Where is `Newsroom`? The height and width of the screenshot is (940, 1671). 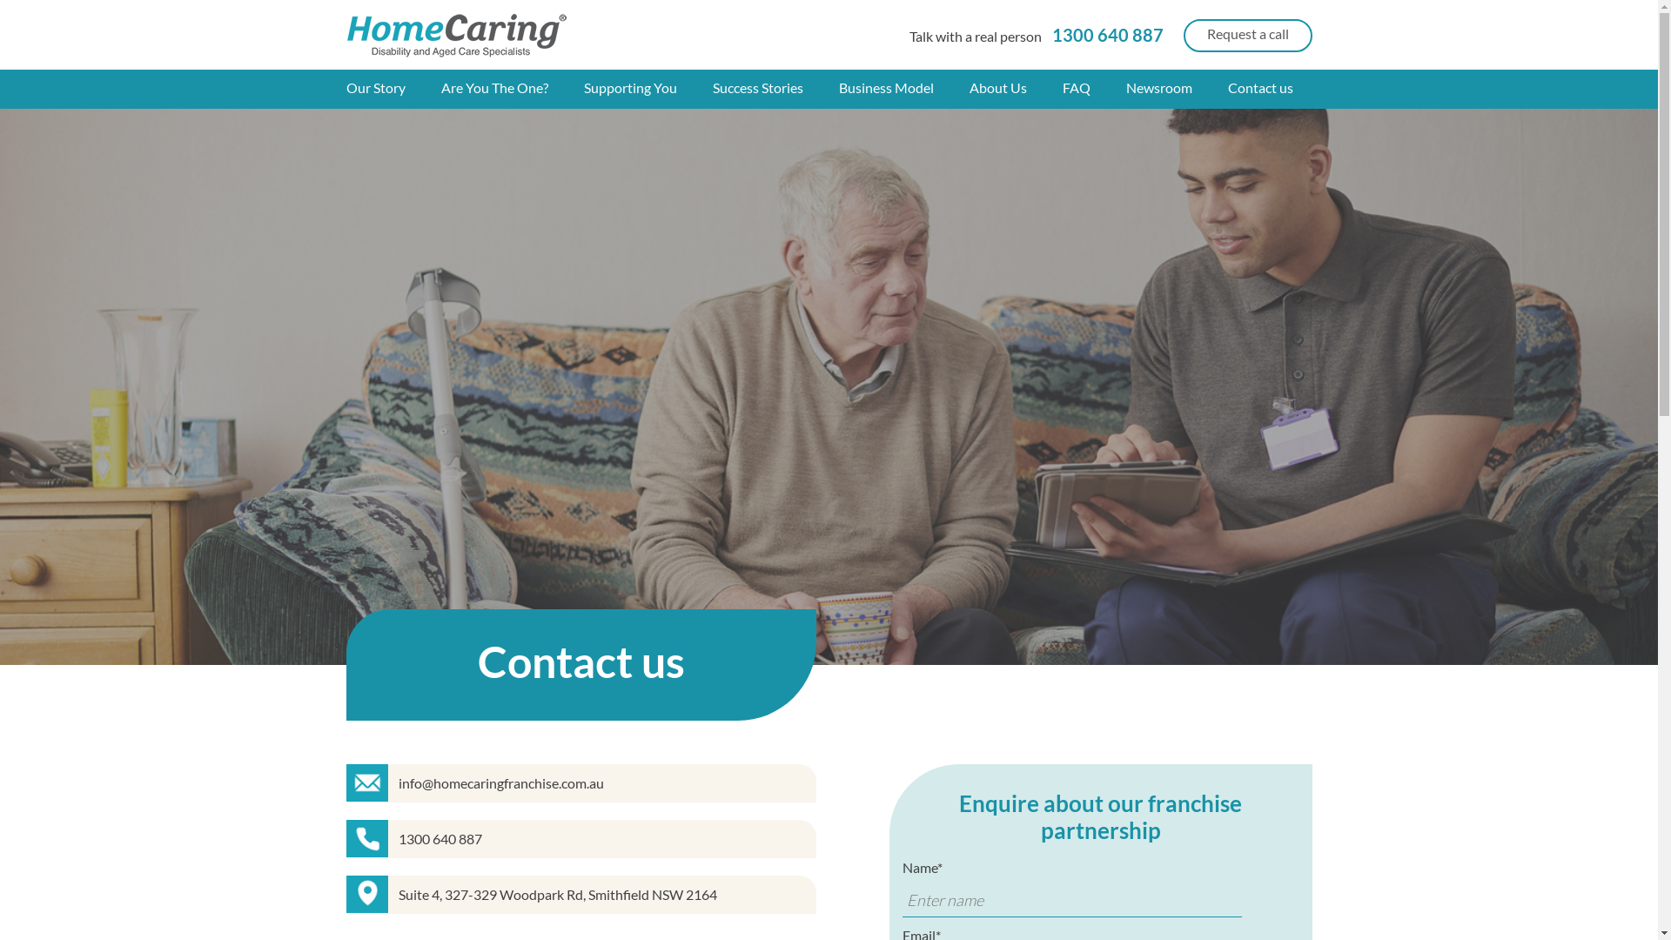
Newsroom is located at coordinates (1177, 89).